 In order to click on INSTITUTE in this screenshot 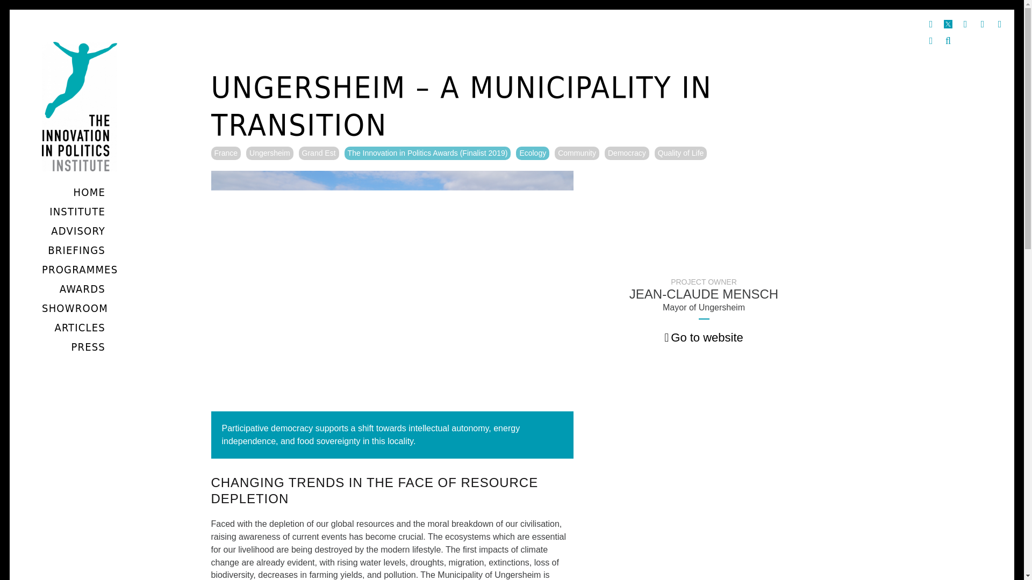, I will do `click(76, 212)`.